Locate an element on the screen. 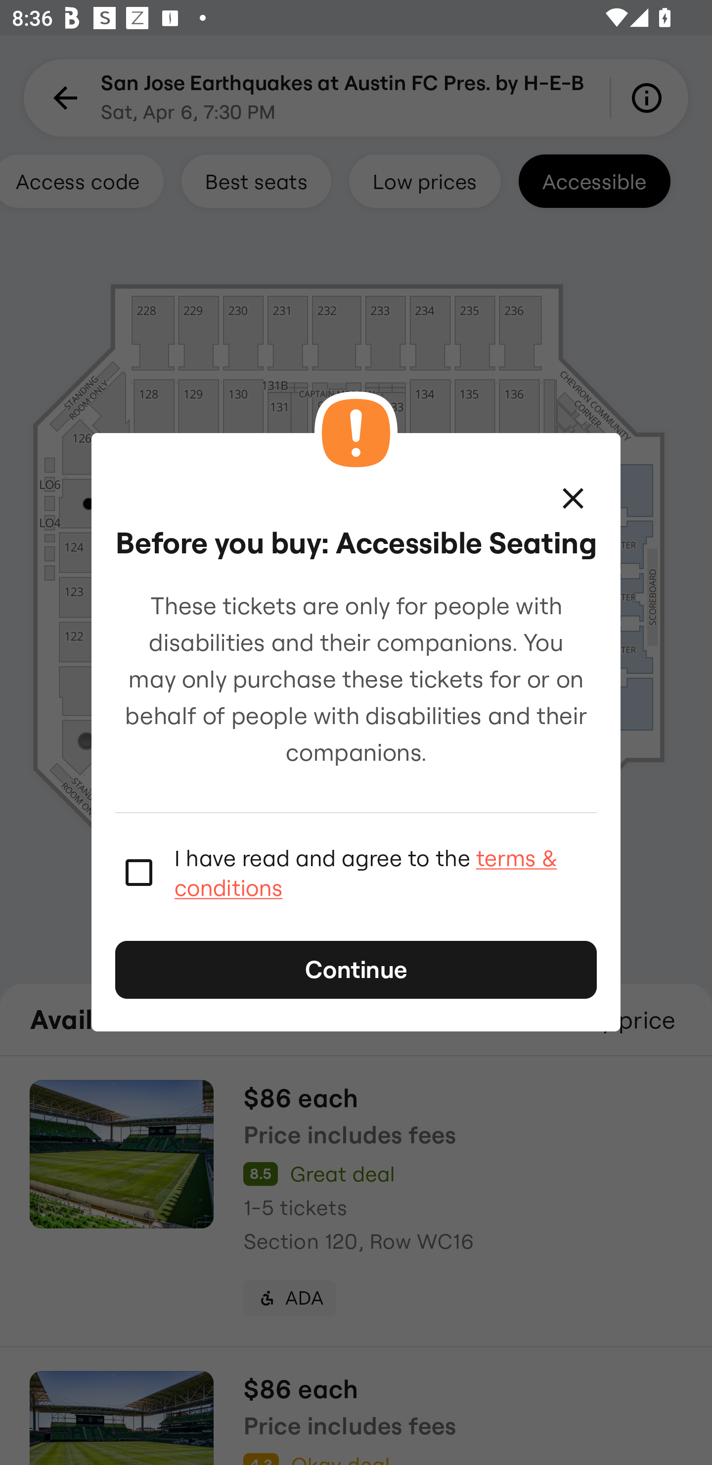  I have read and agree to the terms & conditions is located at coordinates (385, 872).